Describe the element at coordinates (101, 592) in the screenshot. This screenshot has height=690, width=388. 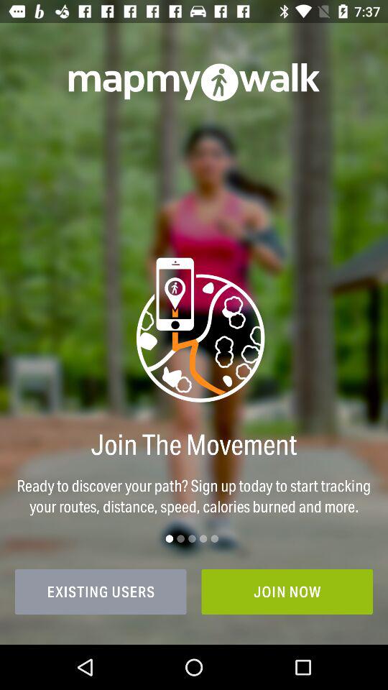
I see `launch icon at the bottom left corner` at that location.